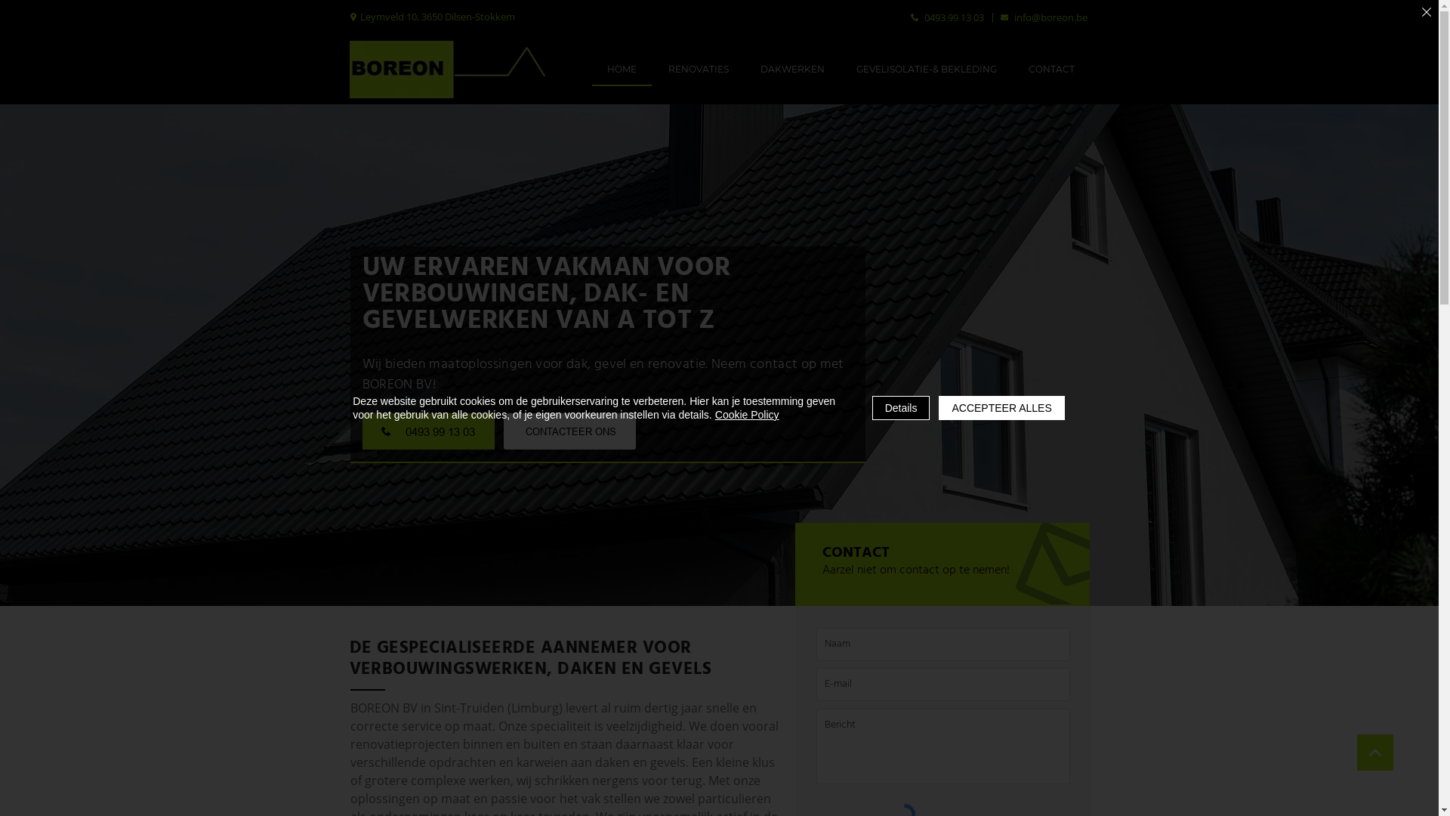 This screenshot has width=1450, height=816. I want to click on CONTACTEER ONS, so click(569, 431).